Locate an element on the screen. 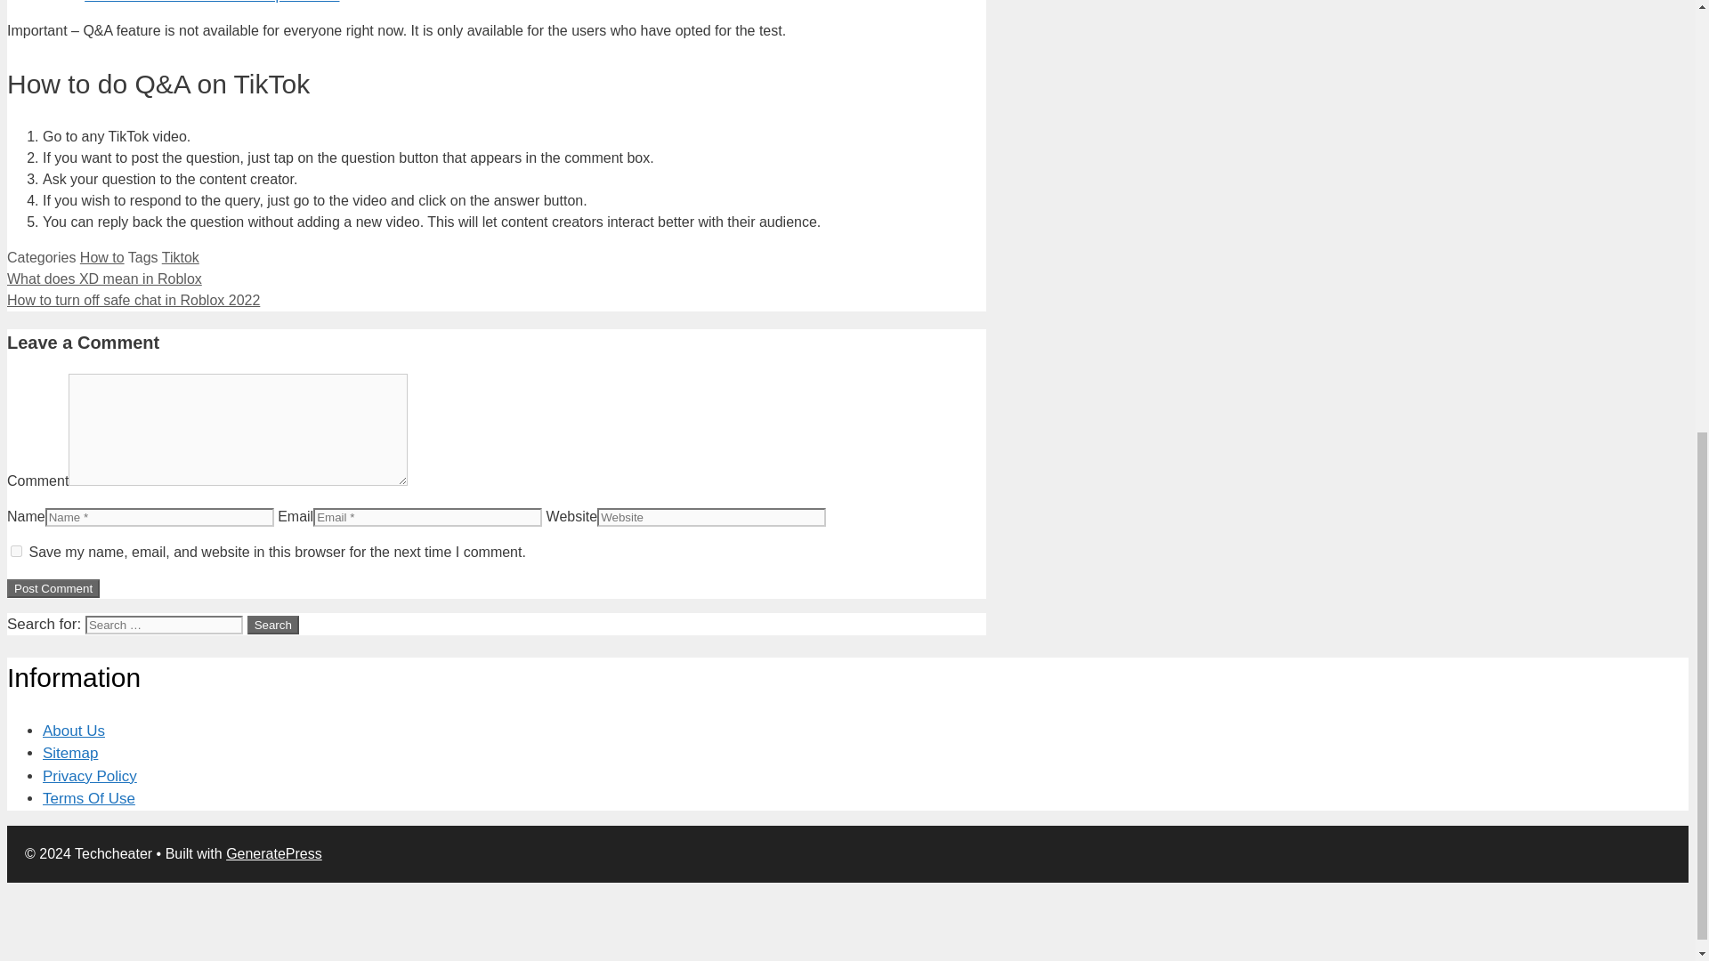 This screenshot has height=961, width=1709. Tiktok is located at coordinates (181, 257).